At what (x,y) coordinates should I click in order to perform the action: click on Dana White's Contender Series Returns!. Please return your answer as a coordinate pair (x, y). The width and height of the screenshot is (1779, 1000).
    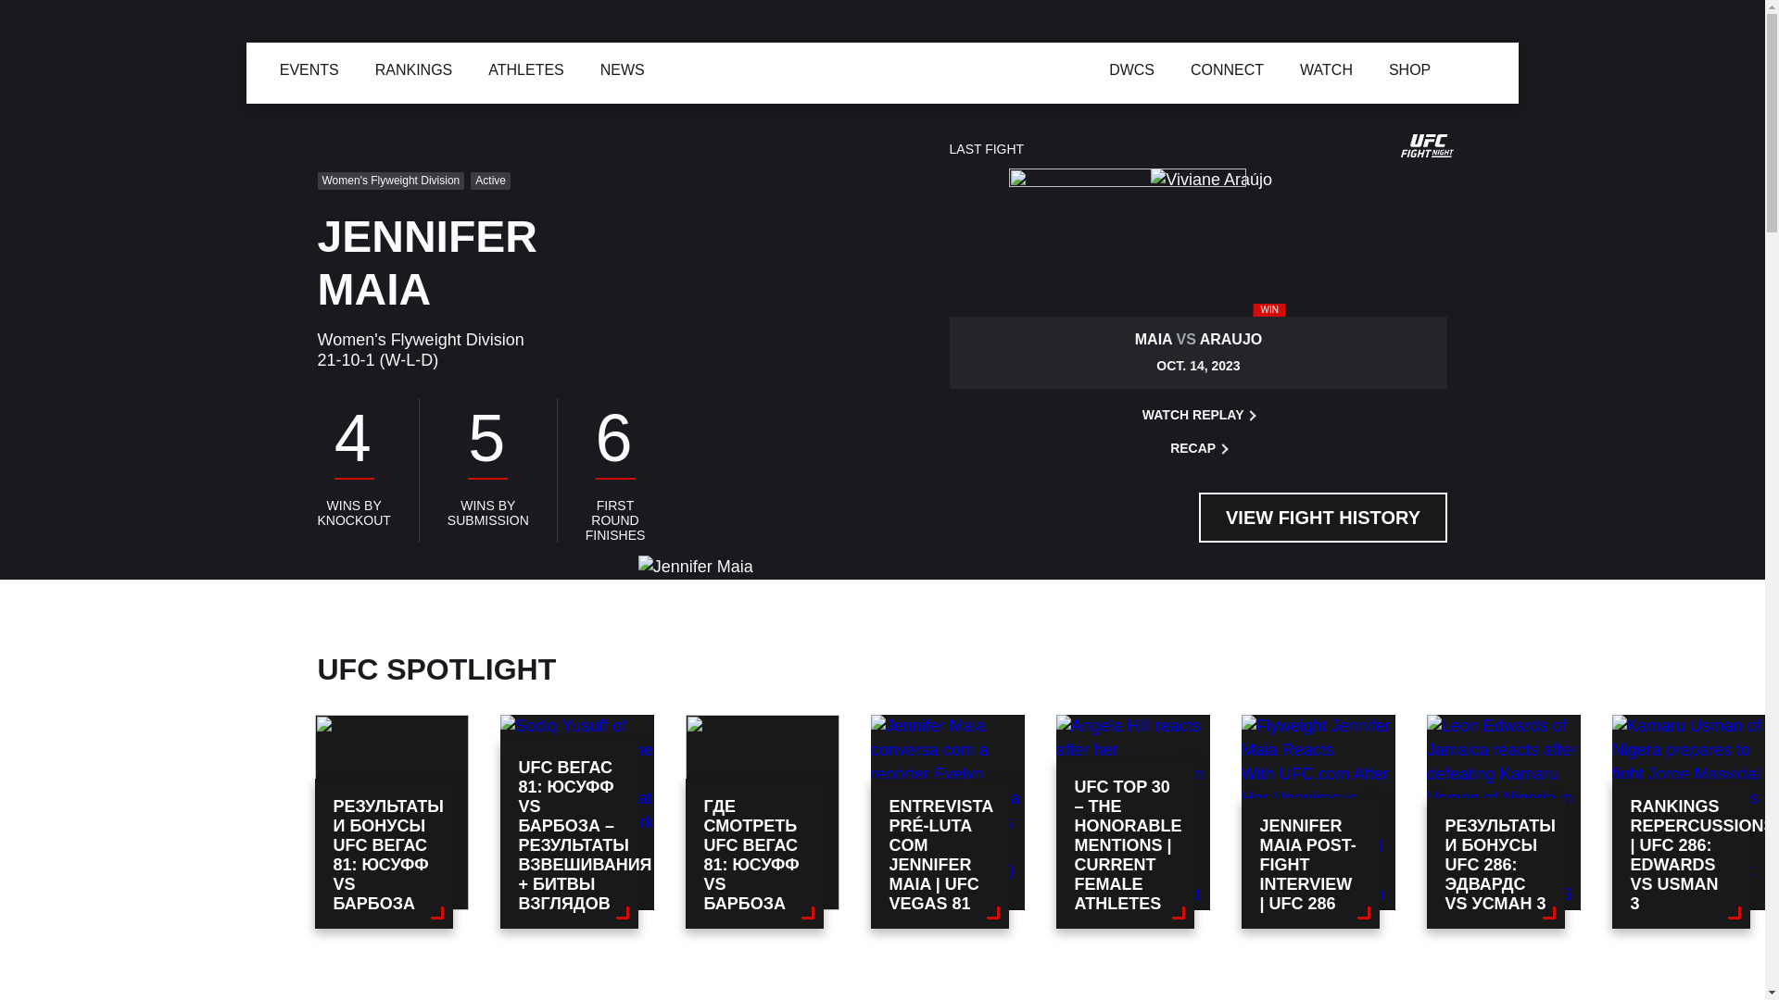
    Looking at the image, I should click on (1003, 69).